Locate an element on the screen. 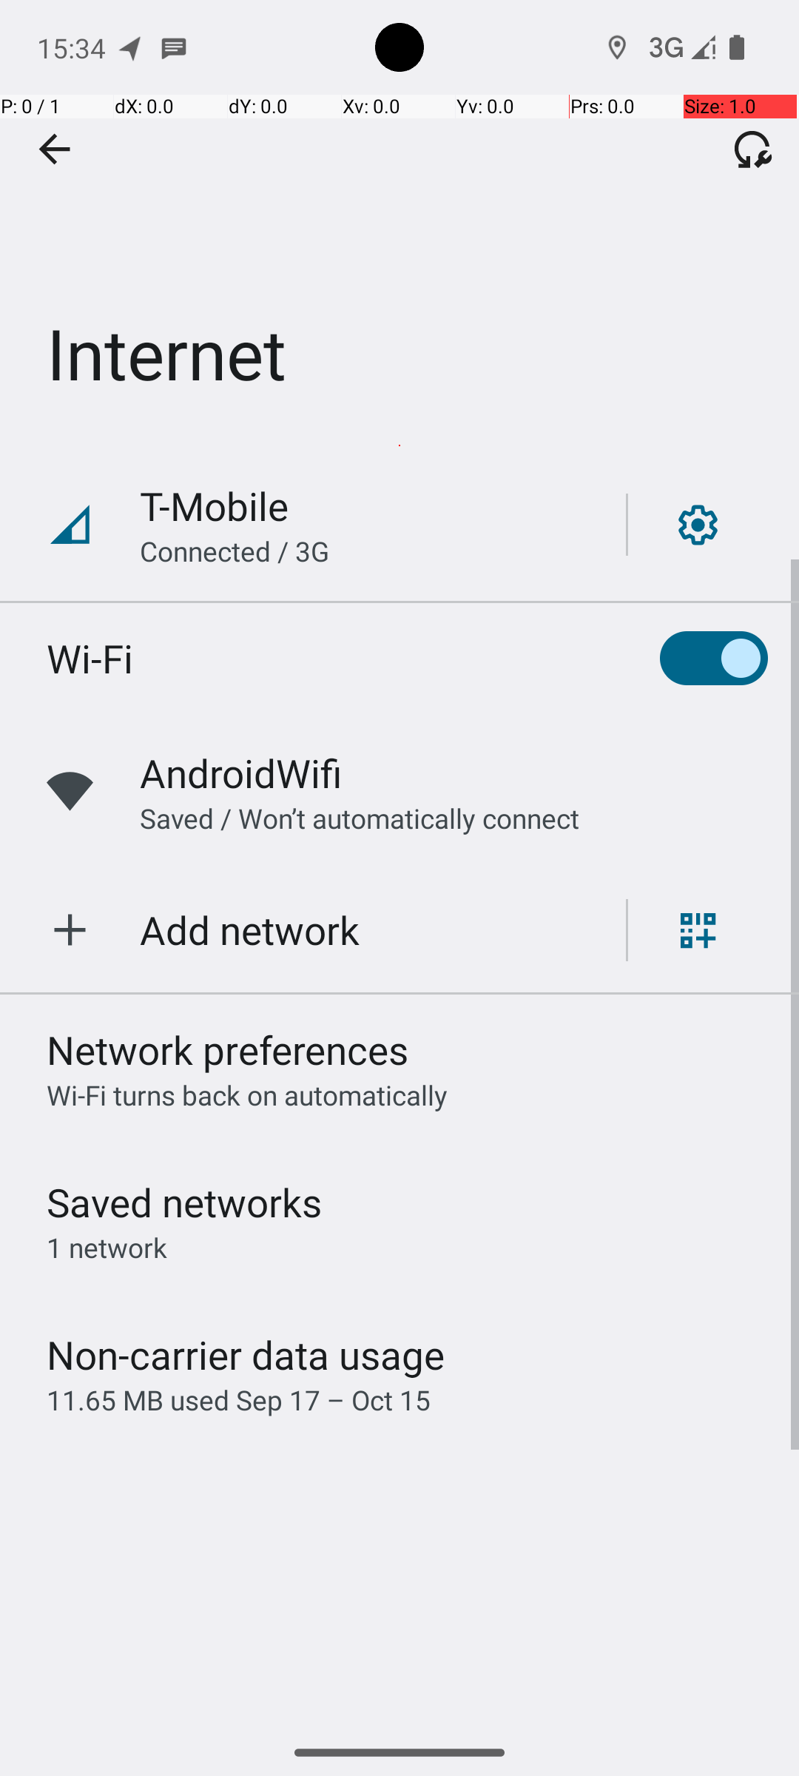 Image resolution: width=799 pixels, height=1776 pixels. Add network is located at coordinates (250, 929).